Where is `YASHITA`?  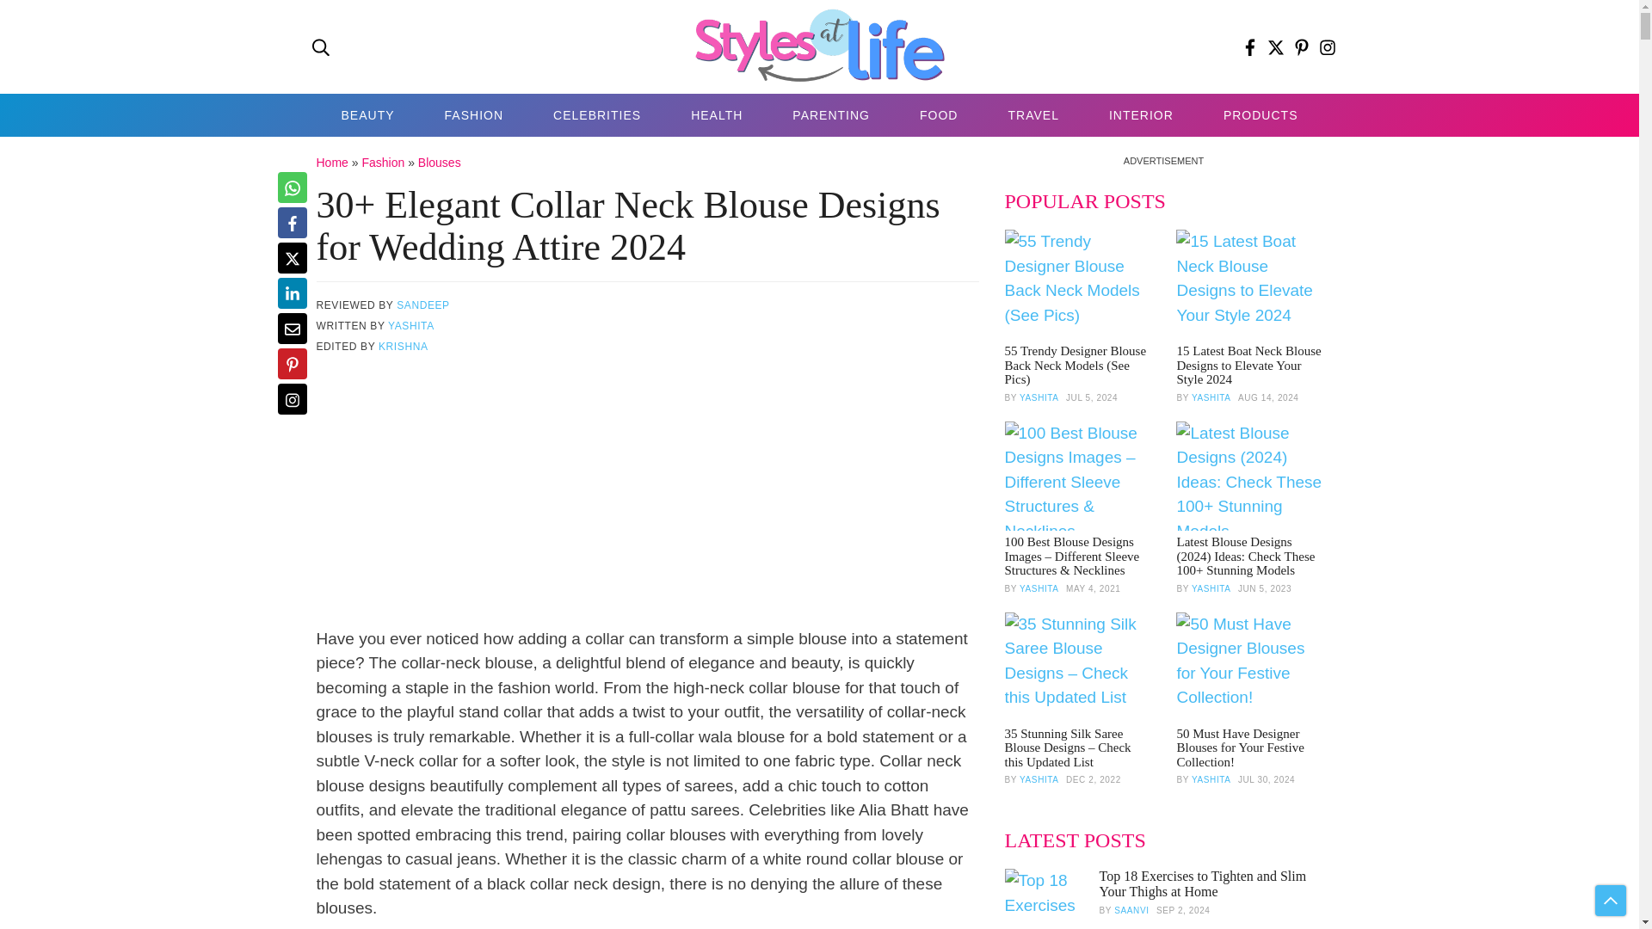
YASHITA is located at coordinates (411, 325).